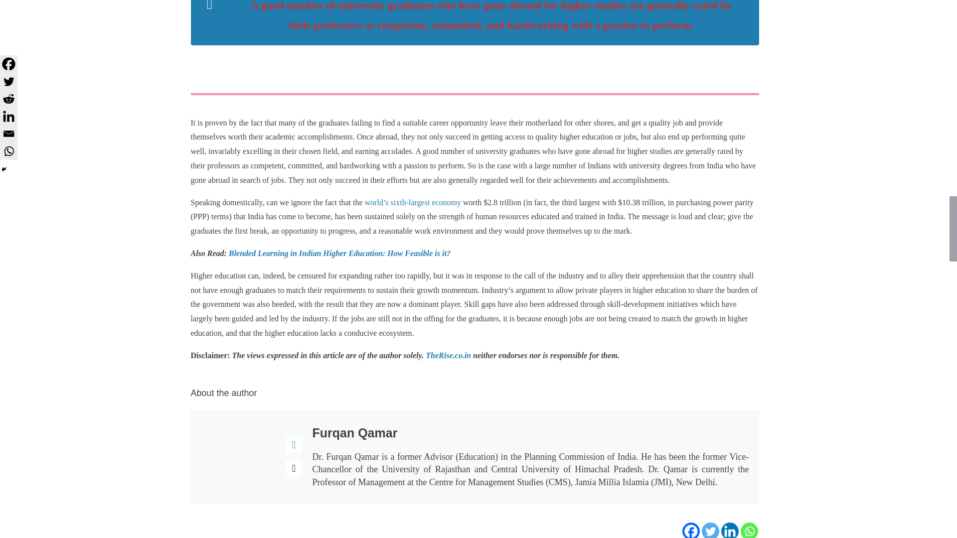  I want to click on Linkedin, so click(729, 530).